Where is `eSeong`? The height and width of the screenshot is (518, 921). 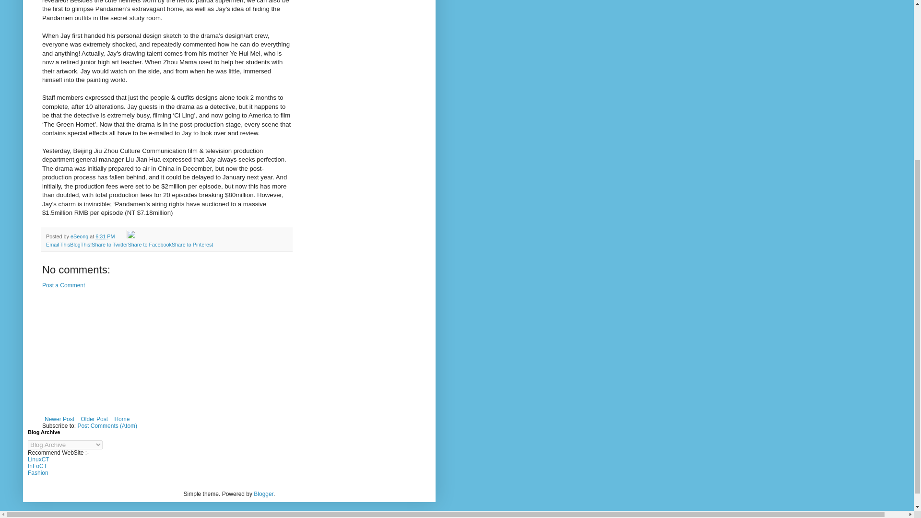 eSeong is located at coordinates (80, 236).